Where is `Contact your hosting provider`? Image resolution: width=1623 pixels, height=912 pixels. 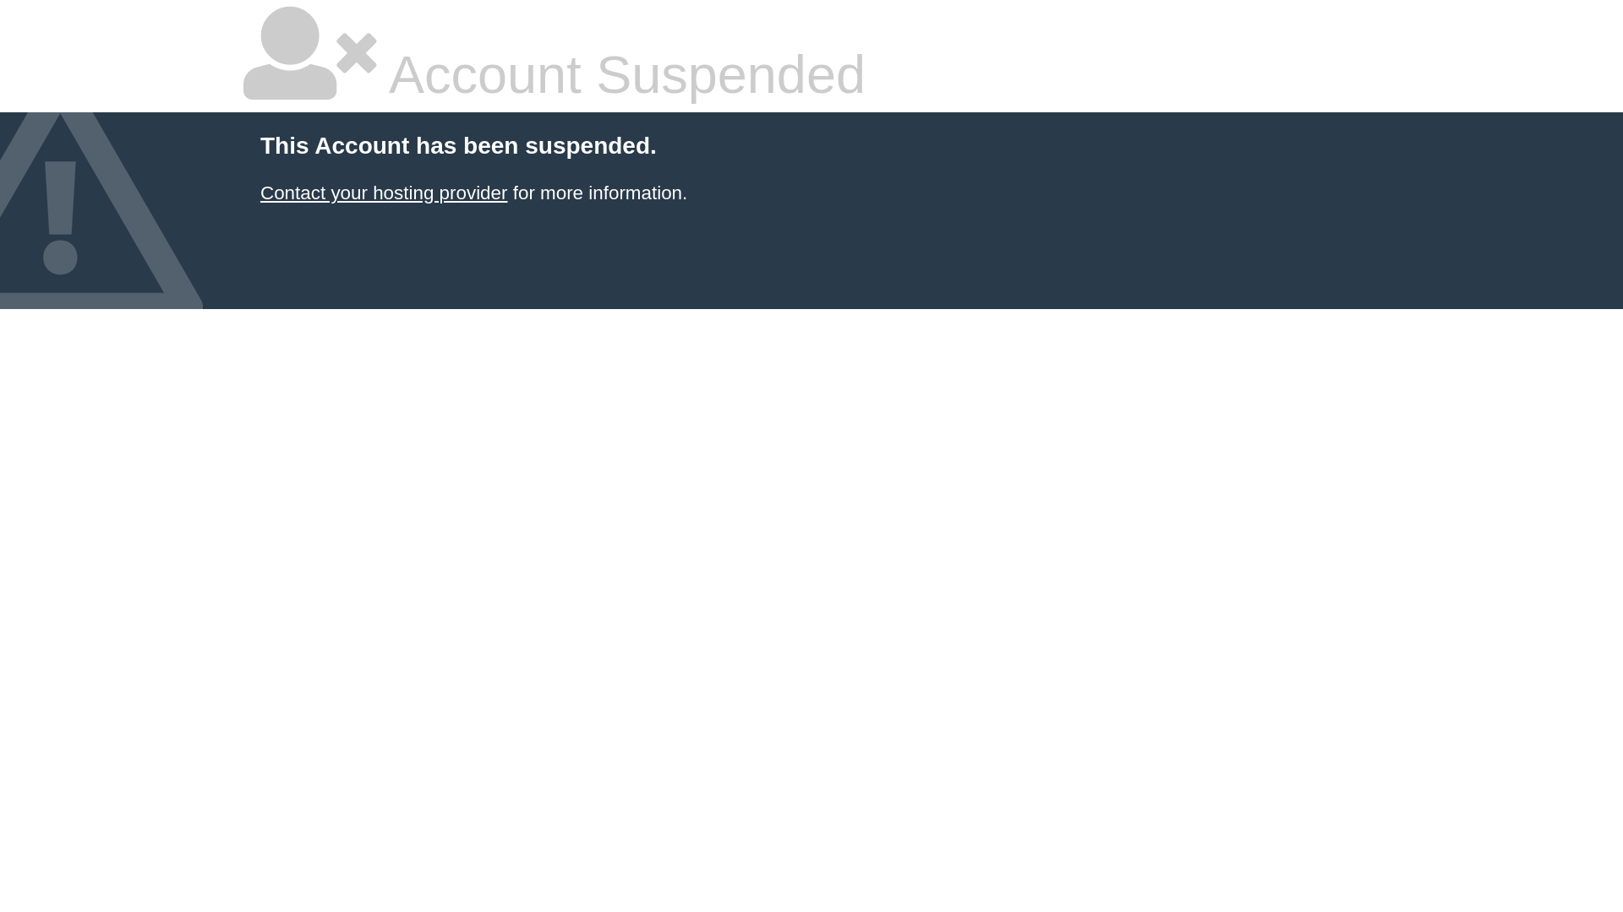
Contact your hosting provider is located at coordinates (384, 193).